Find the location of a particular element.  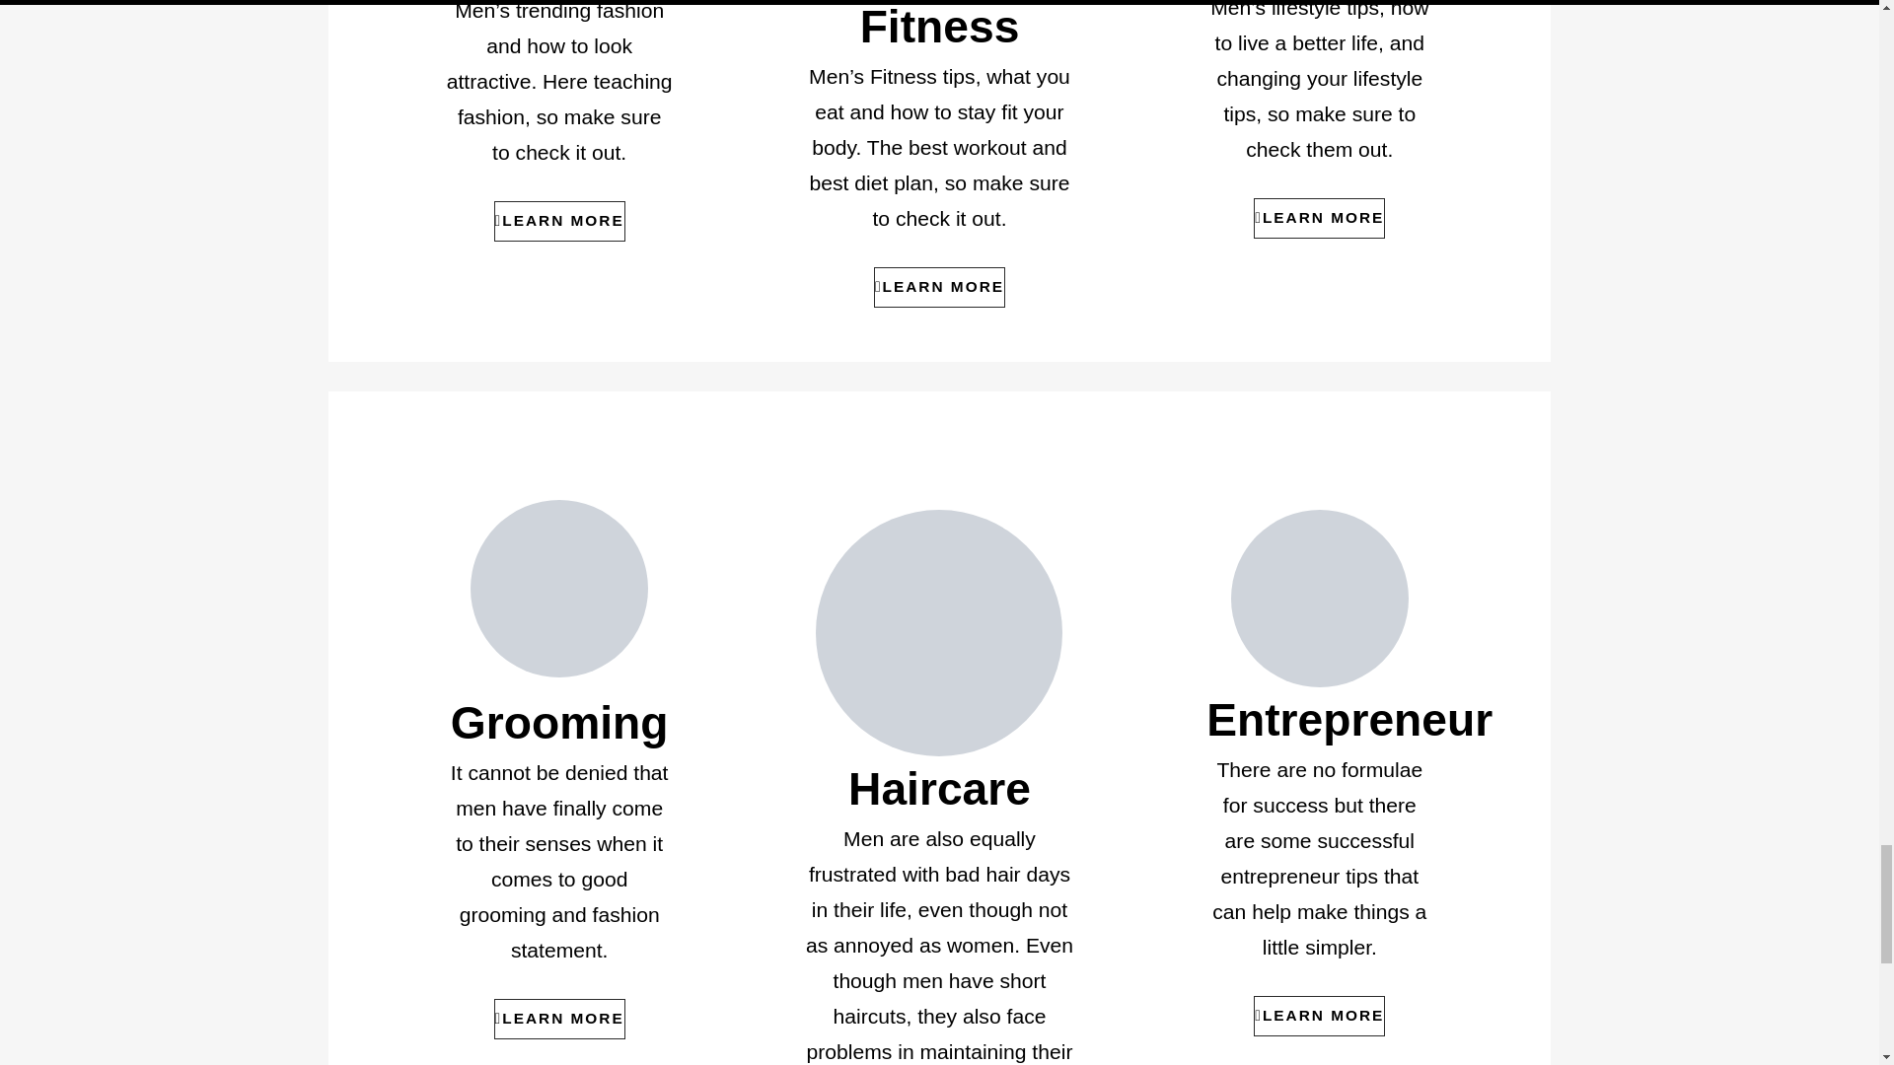

entrepreneur is located at coordinates (1320, 598).